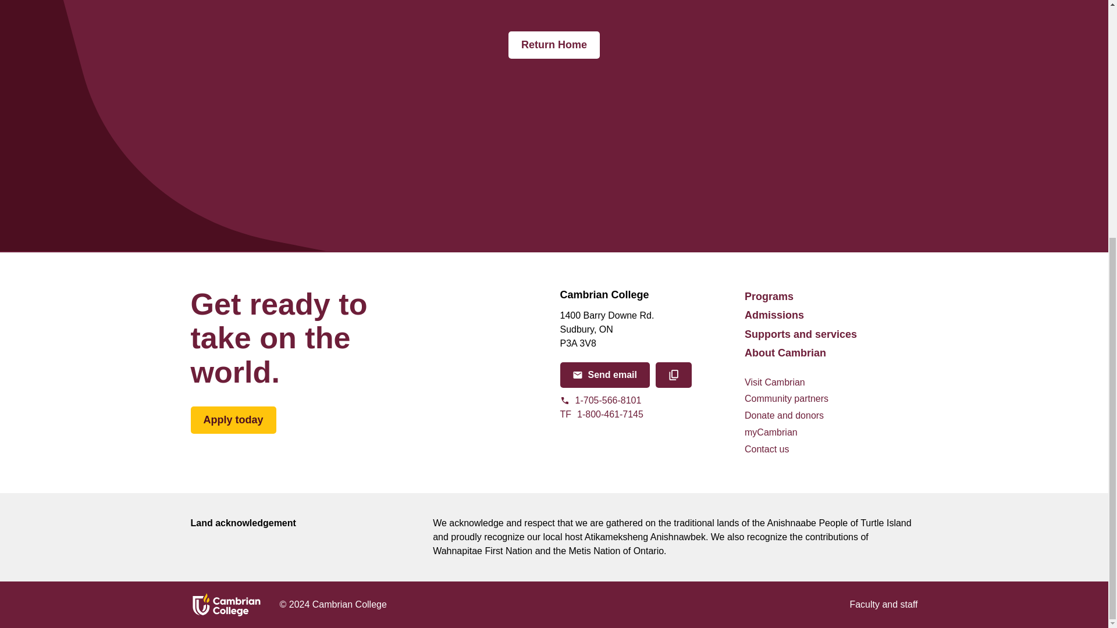  I want to click on Community partners, so click(787, 399).